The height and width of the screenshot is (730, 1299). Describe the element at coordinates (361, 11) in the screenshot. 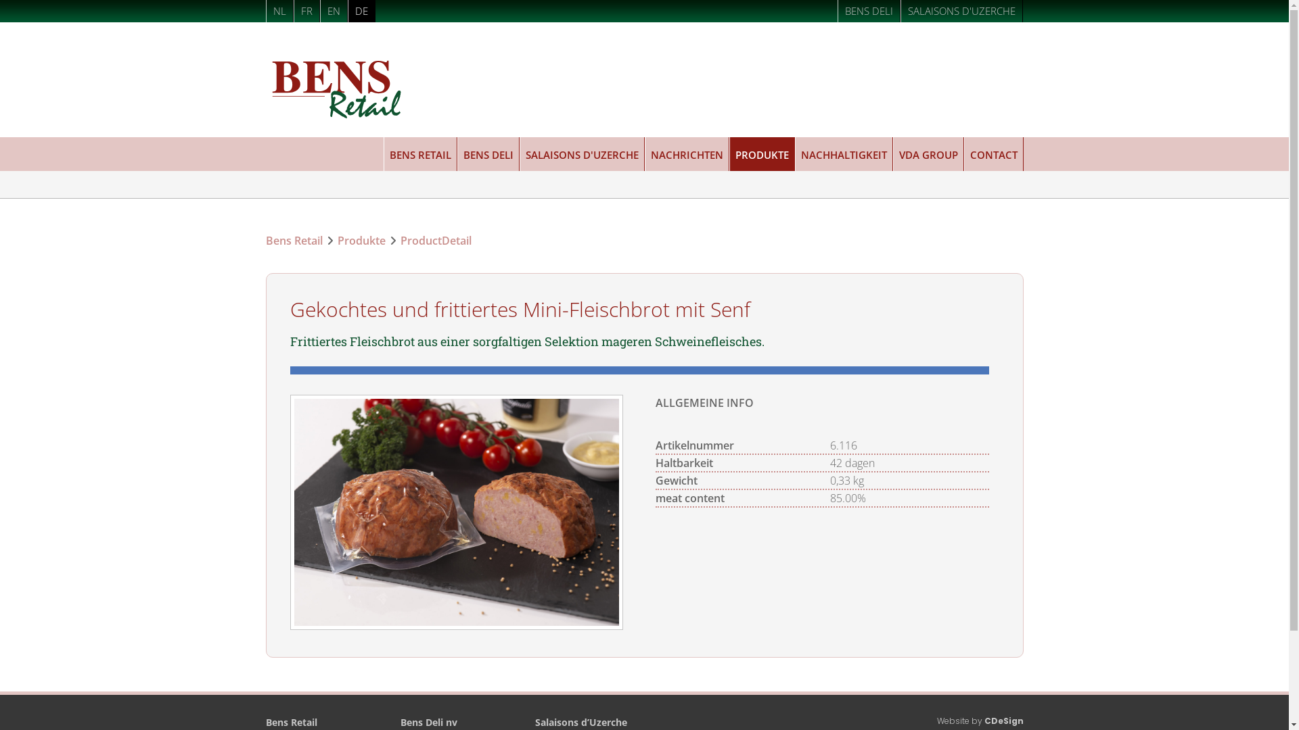

I see `DE` at that location.